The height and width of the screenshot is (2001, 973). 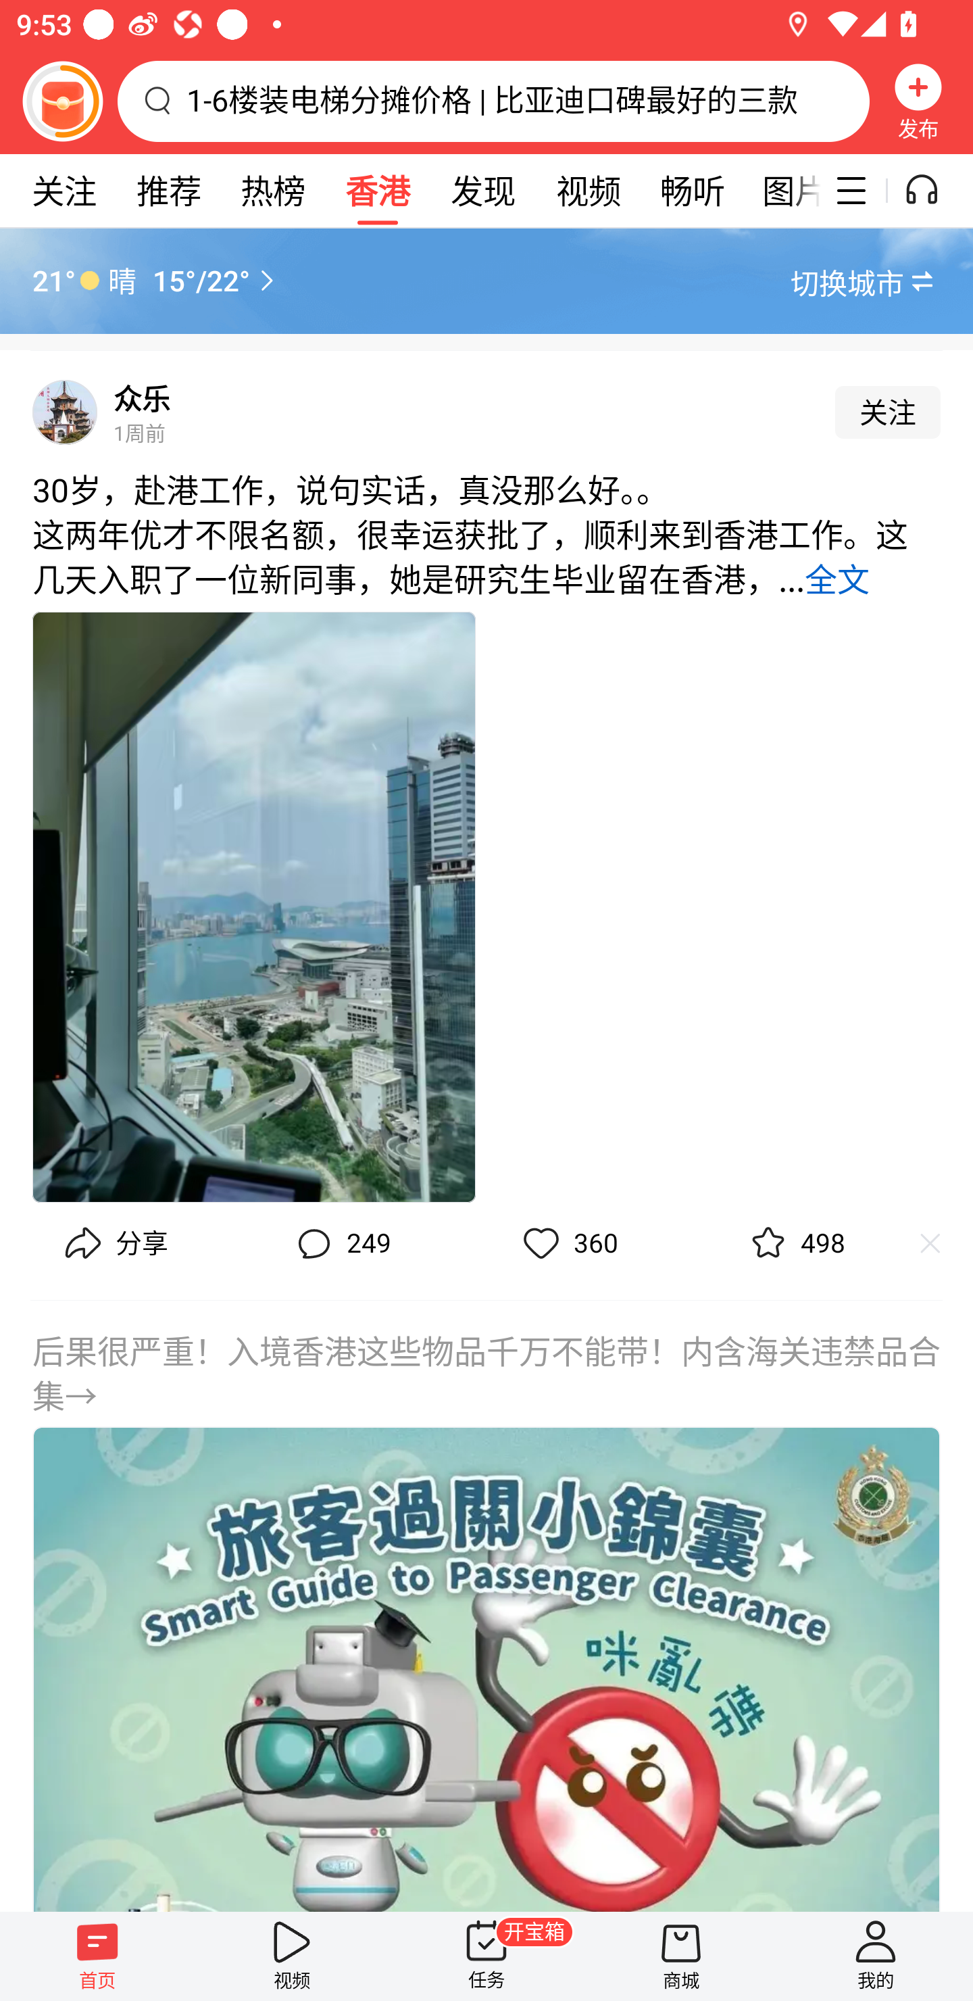 I want to click on 推荐, so click(x=168, y=191).